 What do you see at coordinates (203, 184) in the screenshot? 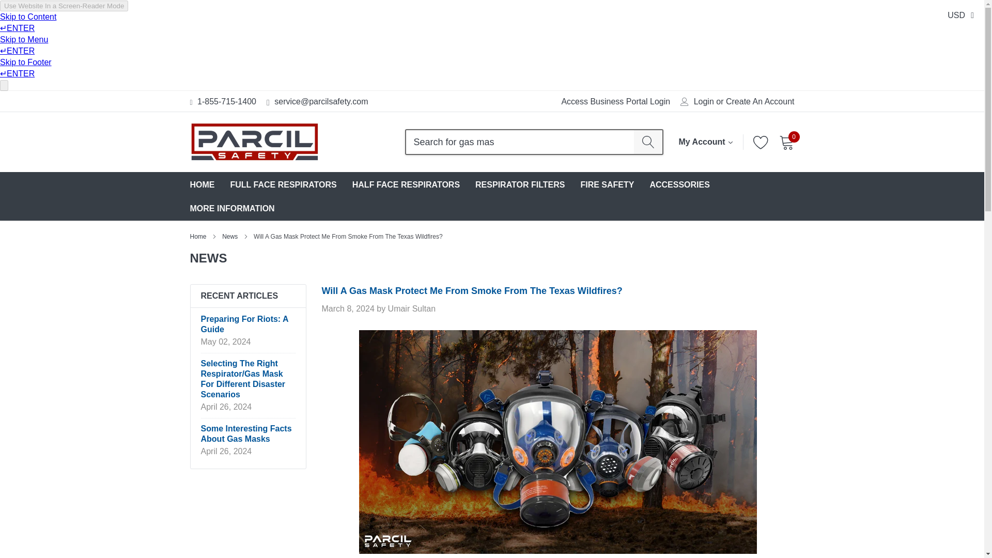
I see `HOME` at bounding box center [203, 184].